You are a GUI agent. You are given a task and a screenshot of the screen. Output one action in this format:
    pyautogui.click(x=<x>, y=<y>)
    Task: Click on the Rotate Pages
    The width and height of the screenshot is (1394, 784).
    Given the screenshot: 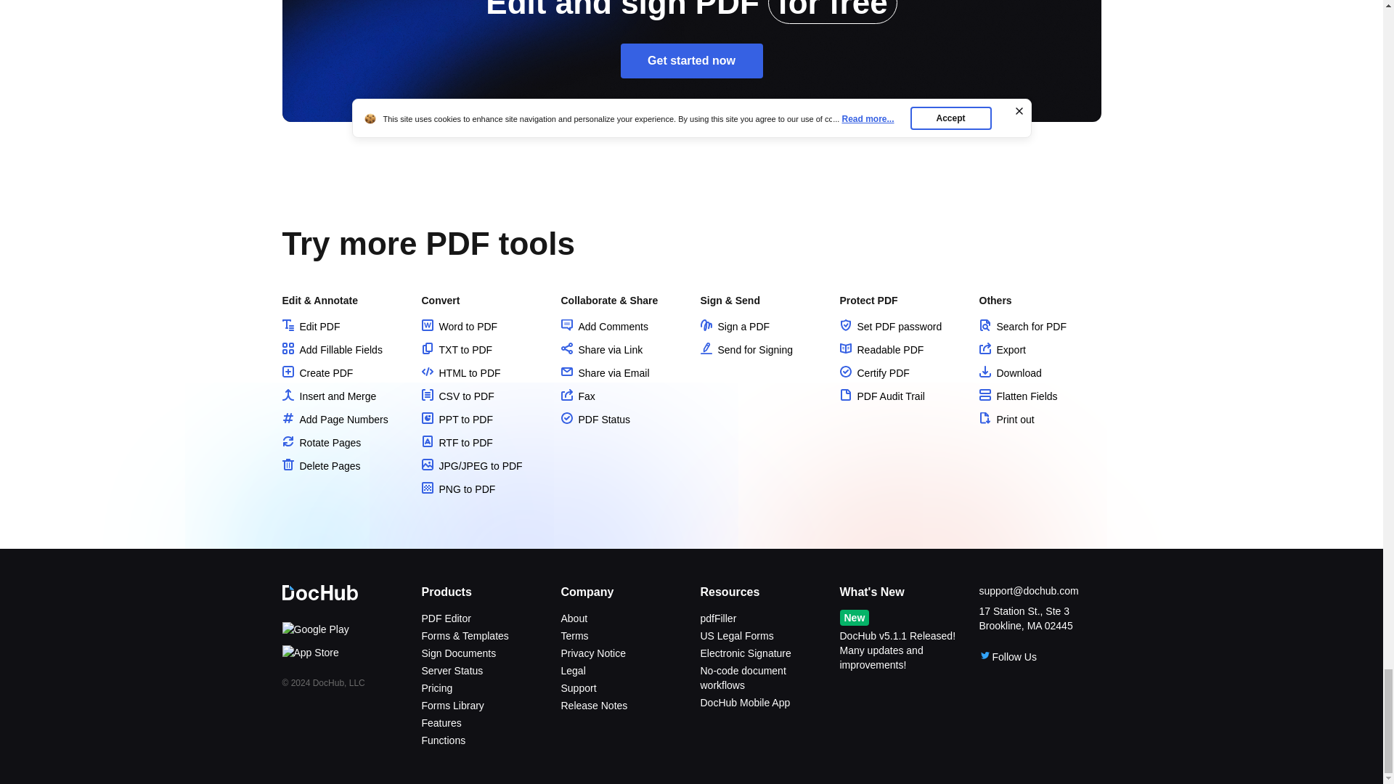 What is the action you would take?
    pyautogui.click(x=321, y=442)
    